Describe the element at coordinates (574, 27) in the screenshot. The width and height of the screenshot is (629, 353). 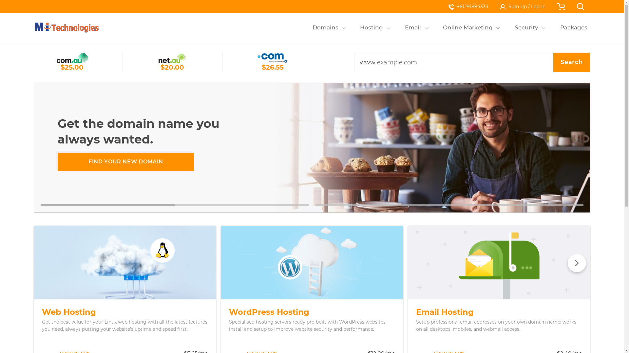
I see `Packages` at that location.